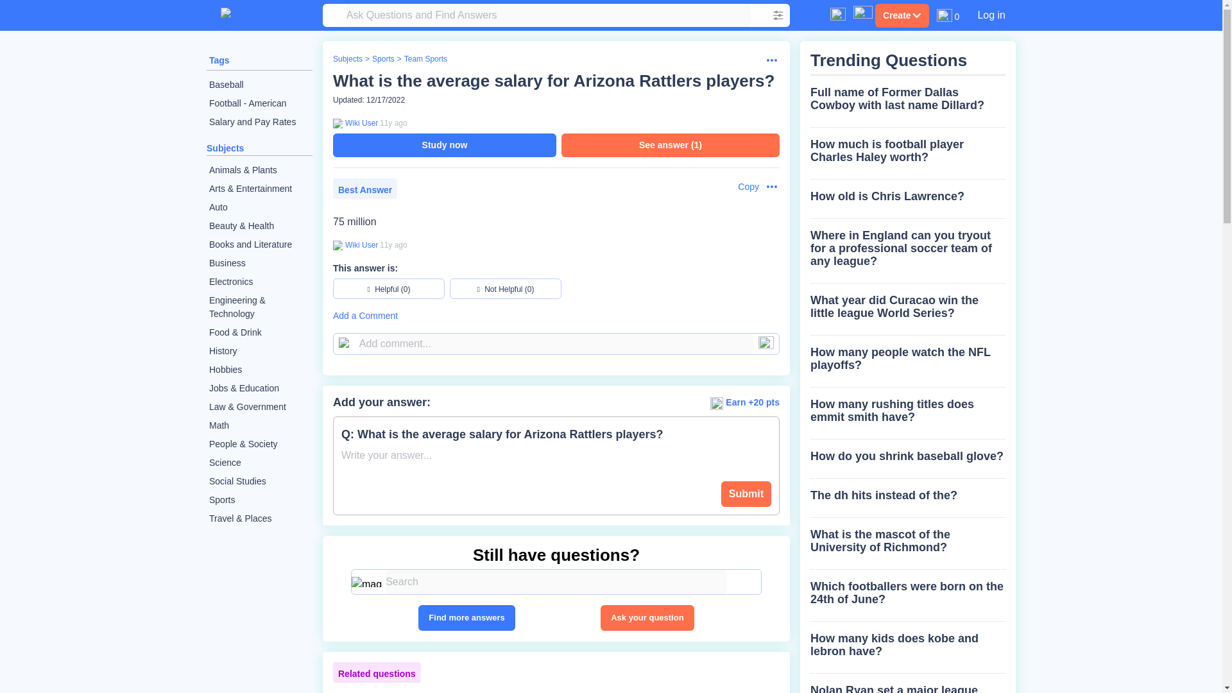  Describe the element at coordinates (259, 463) in the screenshot. I see `Science` at that location.